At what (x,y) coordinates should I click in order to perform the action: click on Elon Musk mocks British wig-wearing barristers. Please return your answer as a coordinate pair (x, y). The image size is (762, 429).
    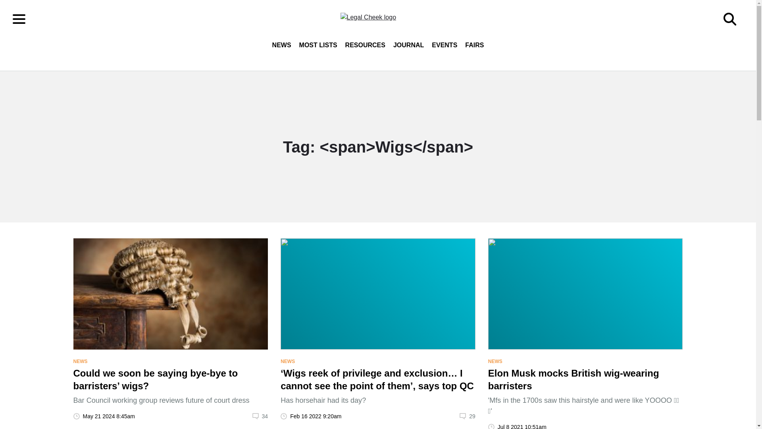
    Looking at the image, I should click on (585, 379).